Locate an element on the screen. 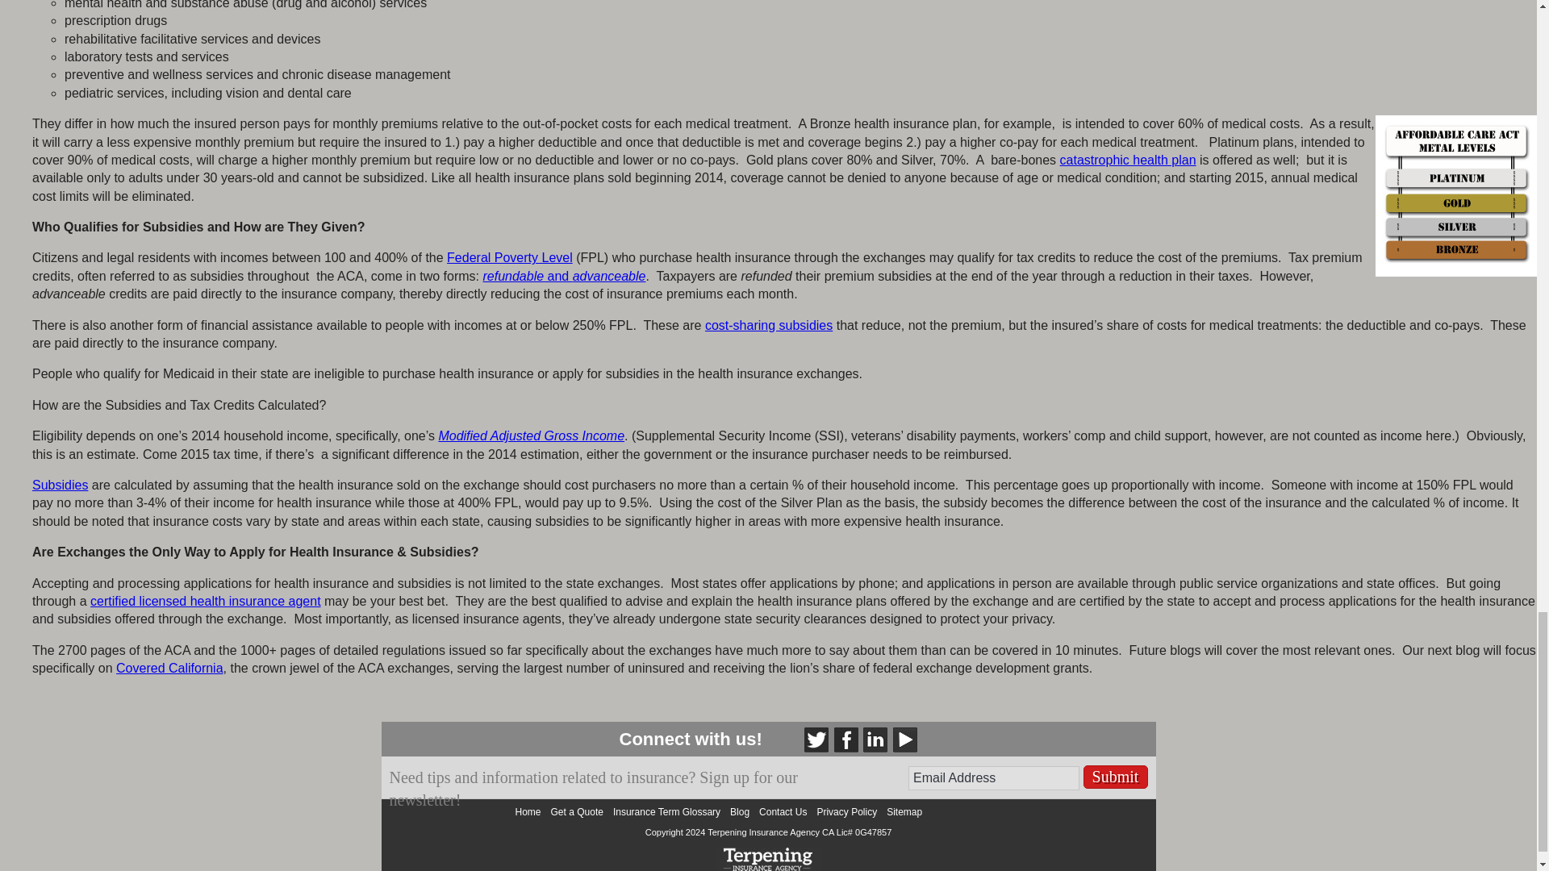  catastrophic health plan is located at coordinates (1128, 160).